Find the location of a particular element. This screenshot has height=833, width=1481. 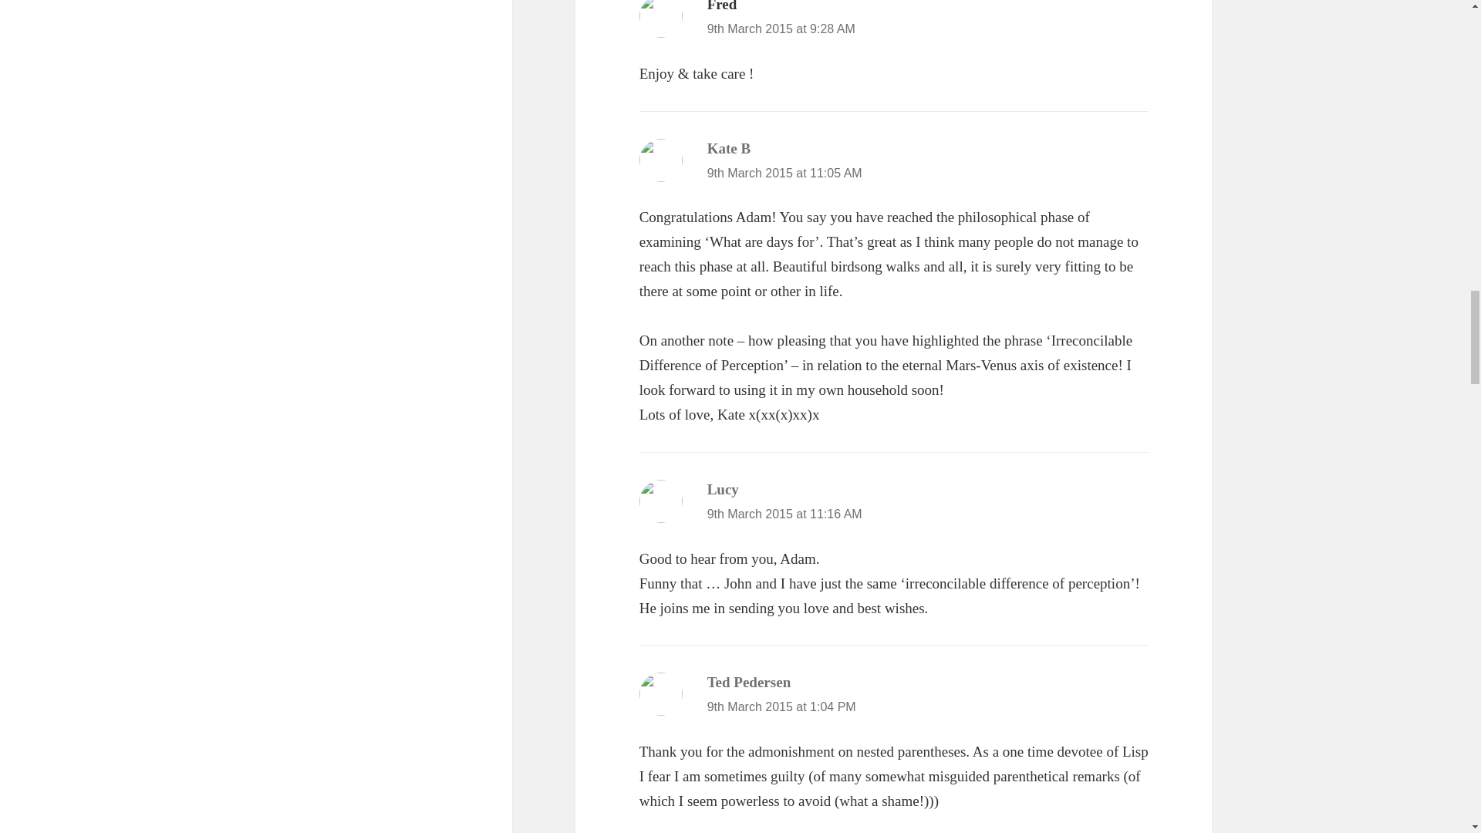

Fred is located at coordinates (722, 6).